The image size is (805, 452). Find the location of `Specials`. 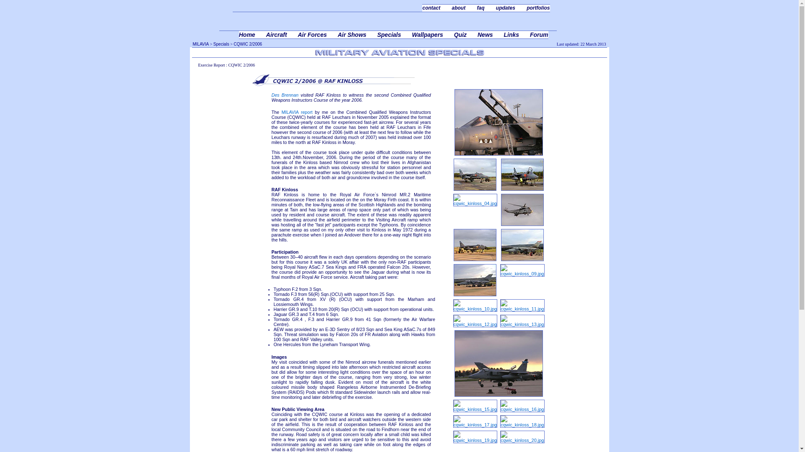

Specials is located at coordinates (221, 44).